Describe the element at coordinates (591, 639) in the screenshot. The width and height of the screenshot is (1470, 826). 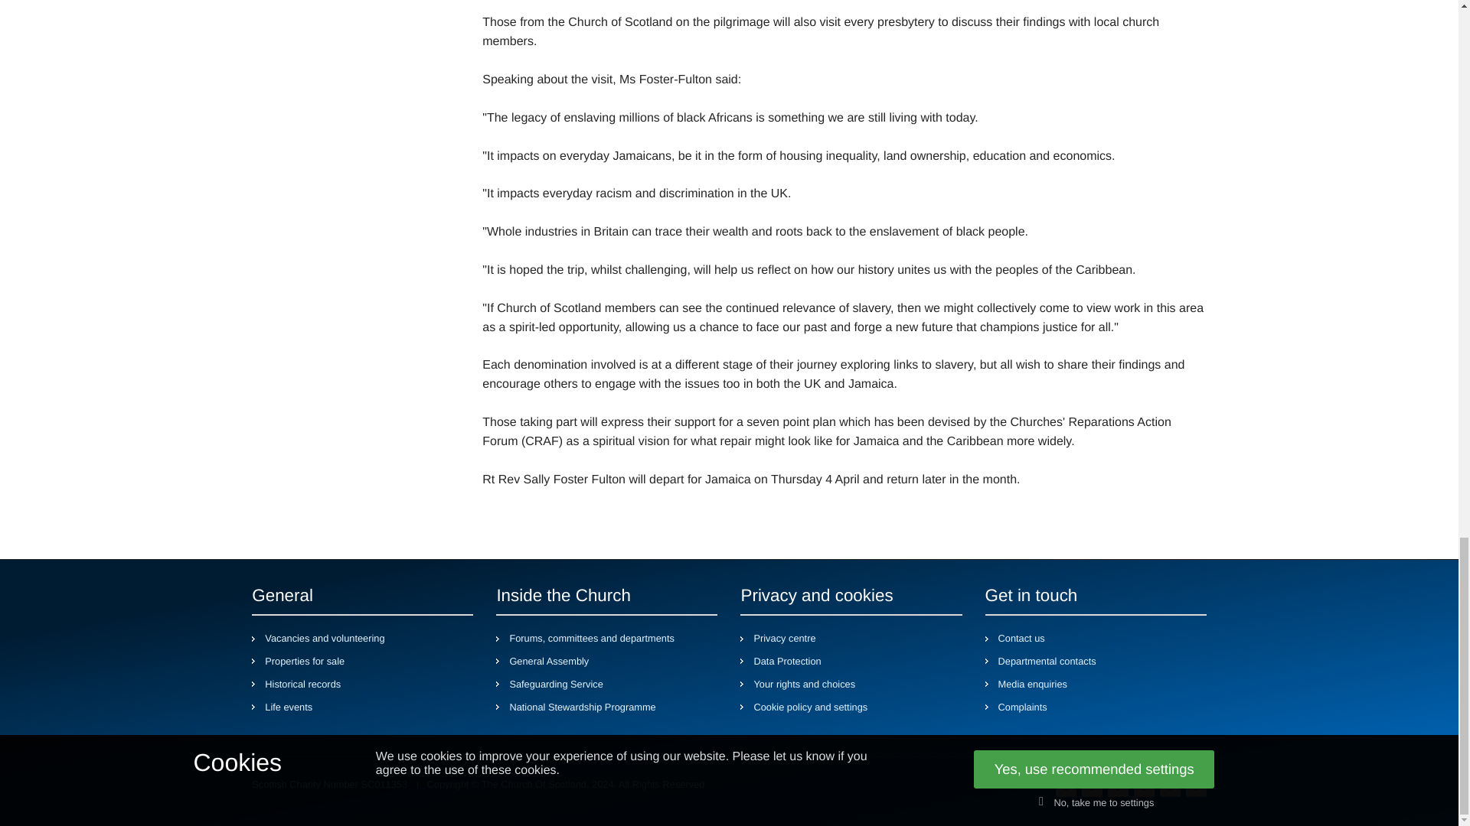
I see `Forums, committees and departments` at that location.